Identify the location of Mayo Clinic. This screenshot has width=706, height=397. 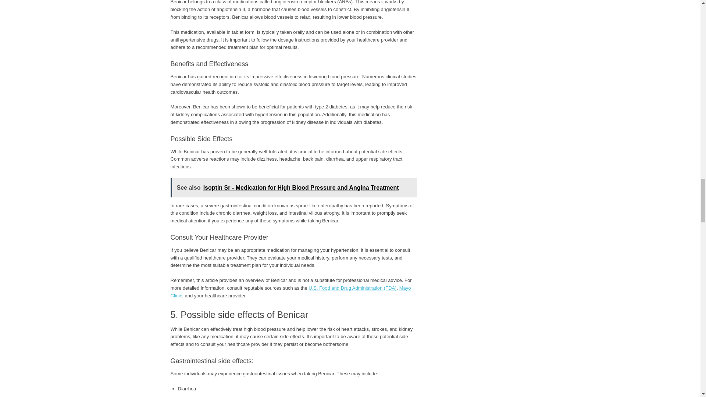
(290, 292).